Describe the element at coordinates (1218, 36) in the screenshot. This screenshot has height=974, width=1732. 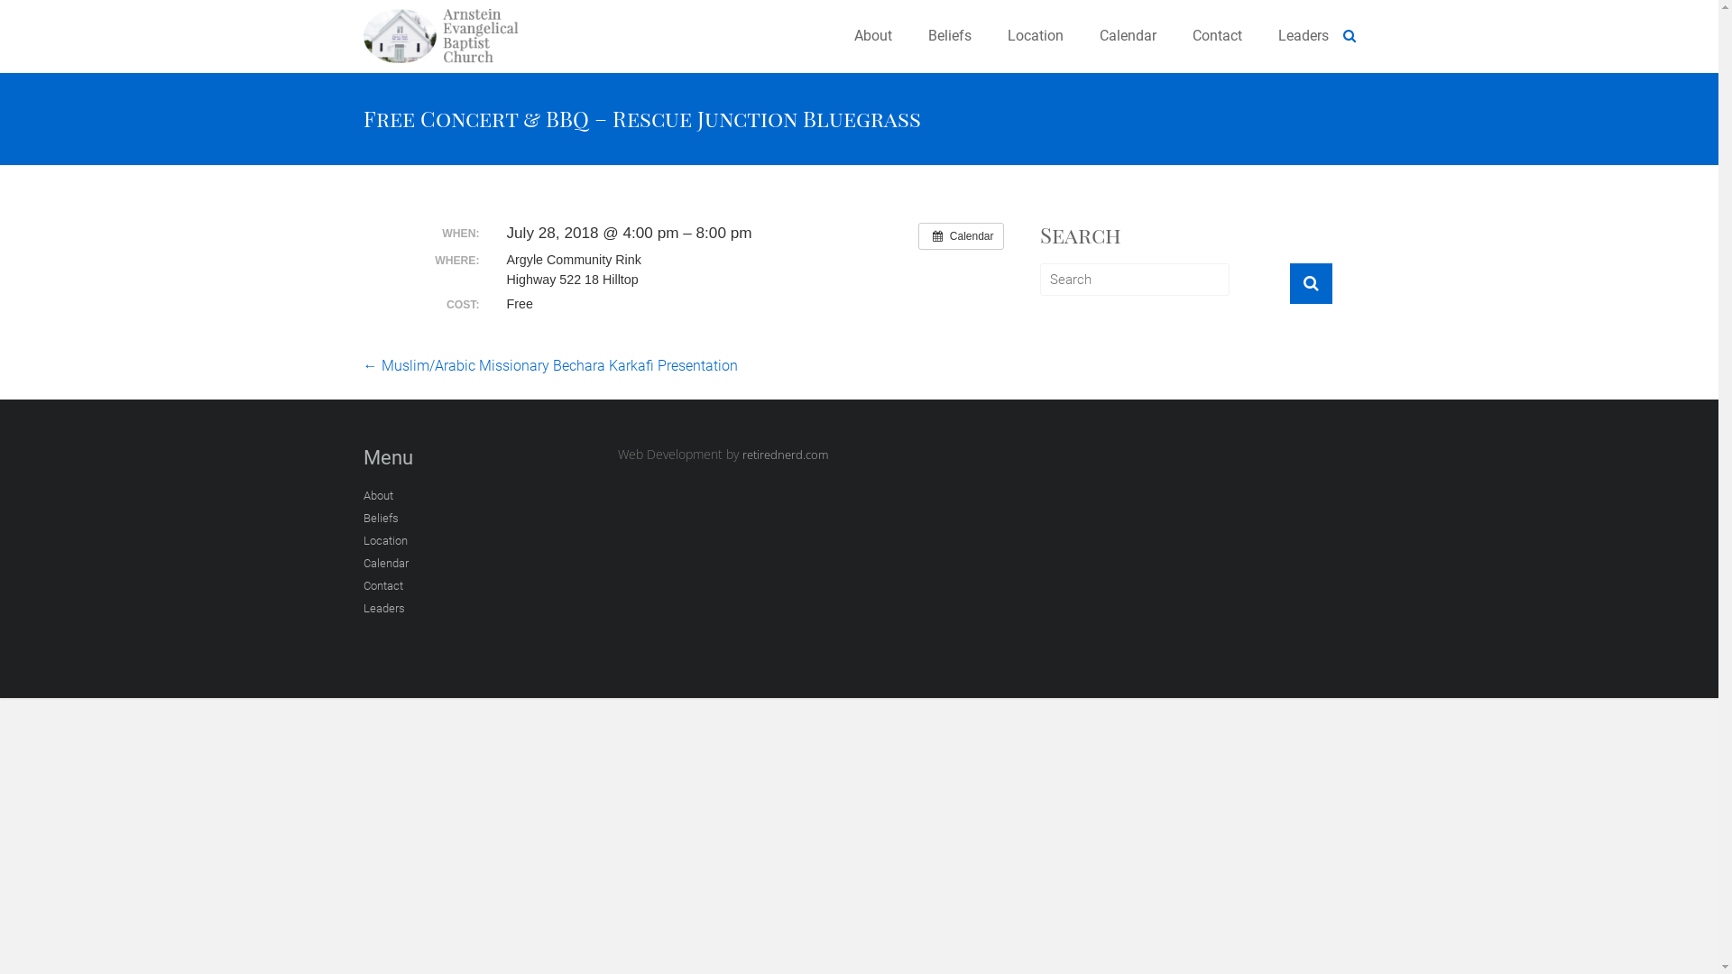
I see `Contact` at that location.